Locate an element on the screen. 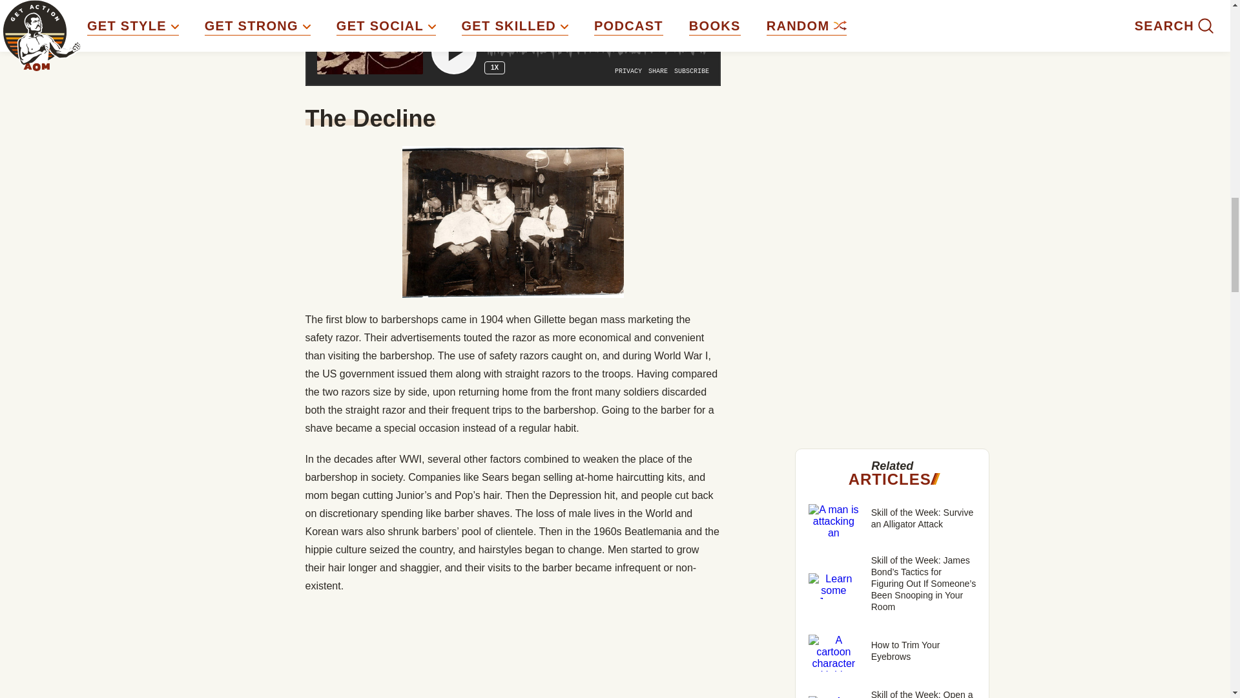 Image resolution: width=1240 pixels, height=698 pixels. barber22 is located at coordinates (513, 222).